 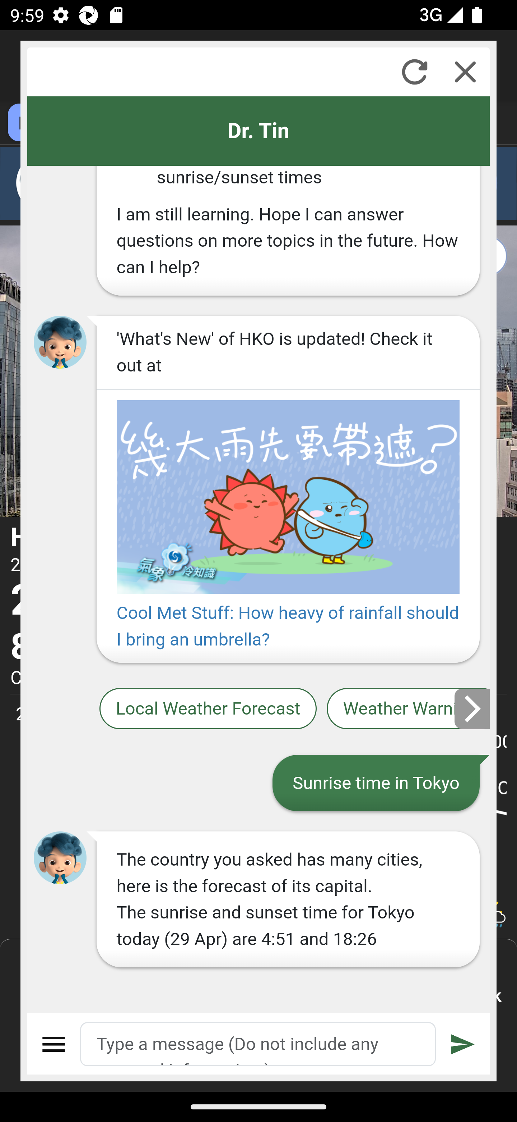 What do you see at coordinates (465, 72) in the screenshot?
I see `Close` at bounding box center [465, 72].